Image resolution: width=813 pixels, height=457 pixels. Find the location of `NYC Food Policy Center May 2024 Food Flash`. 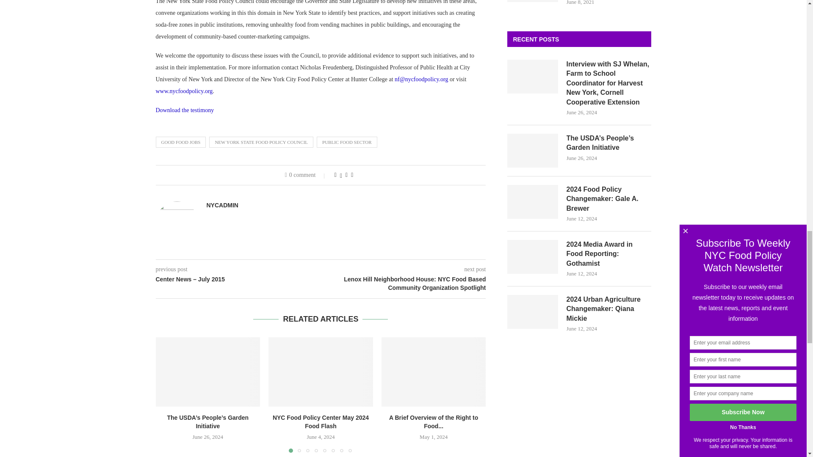

NYC Food Policy Center May 2024 Food Flash is located at coordinates (321, 372).